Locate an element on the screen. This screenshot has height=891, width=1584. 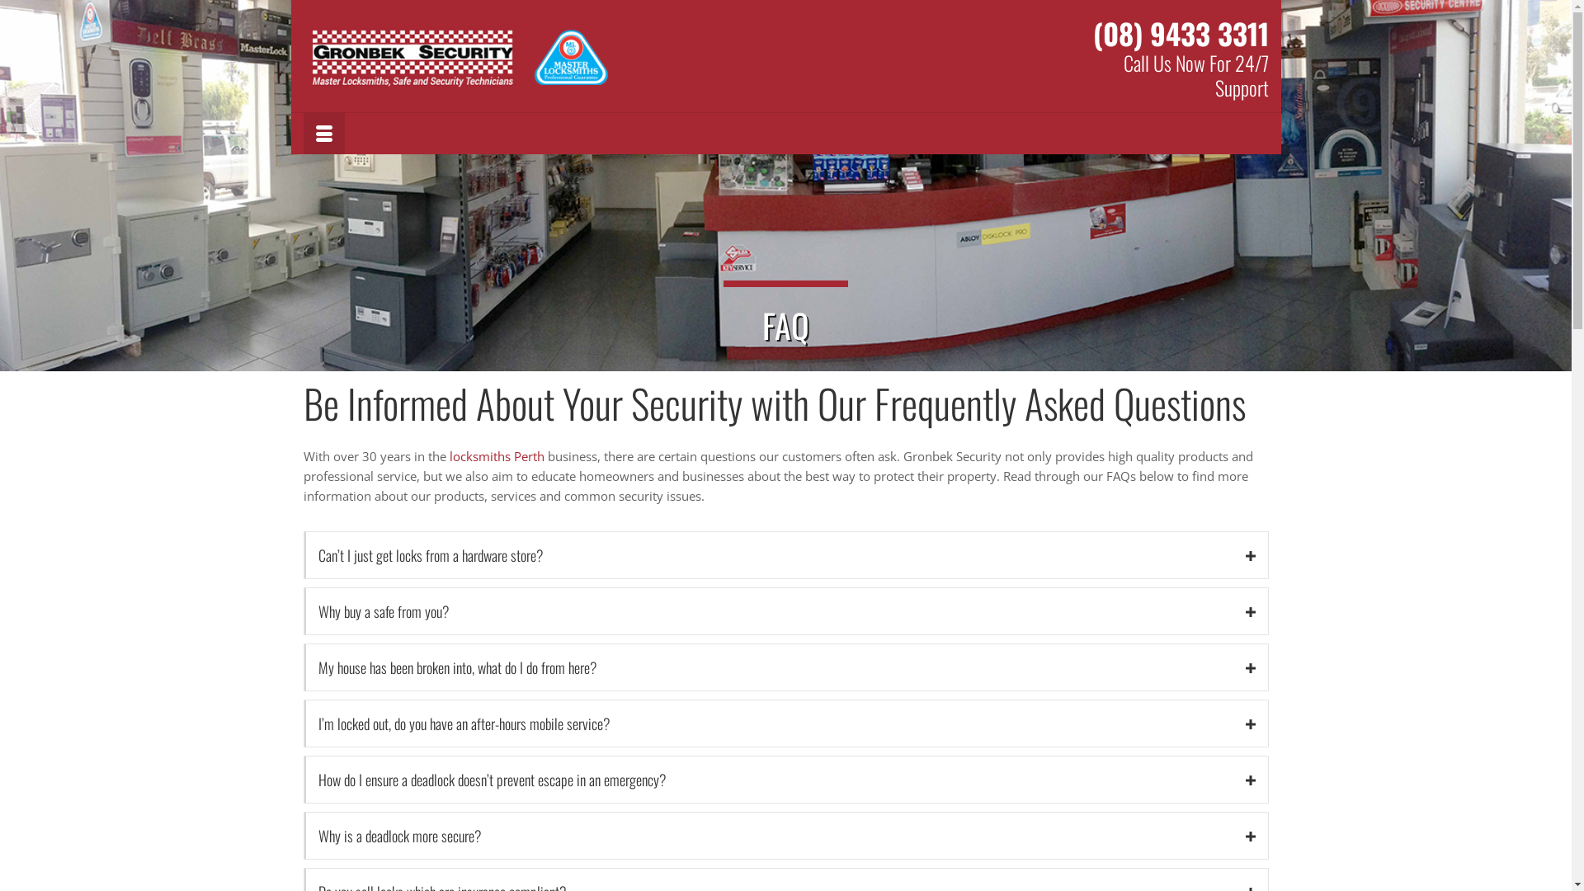
locksmiths Perth is located at coordinates (497, 456).